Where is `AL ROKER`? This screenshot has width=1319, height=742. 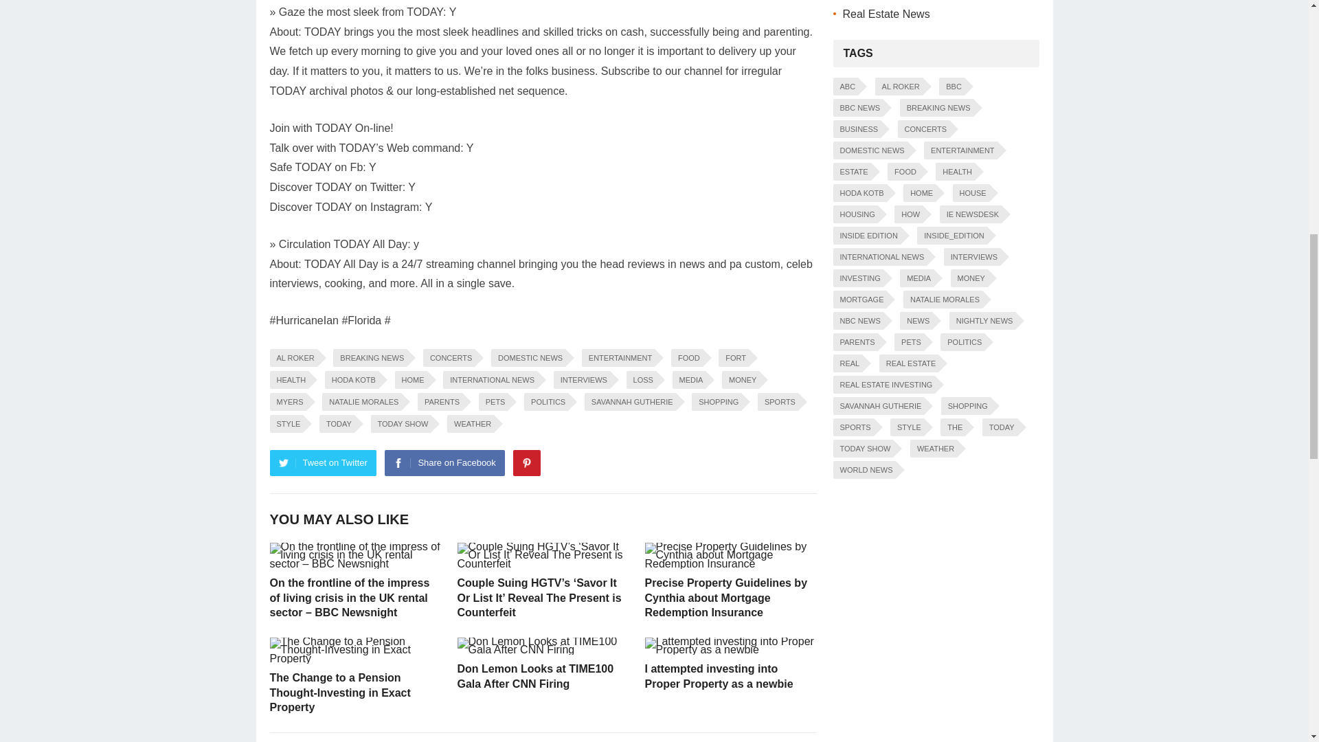 AL ROKER is located at coordinates (293, 357).